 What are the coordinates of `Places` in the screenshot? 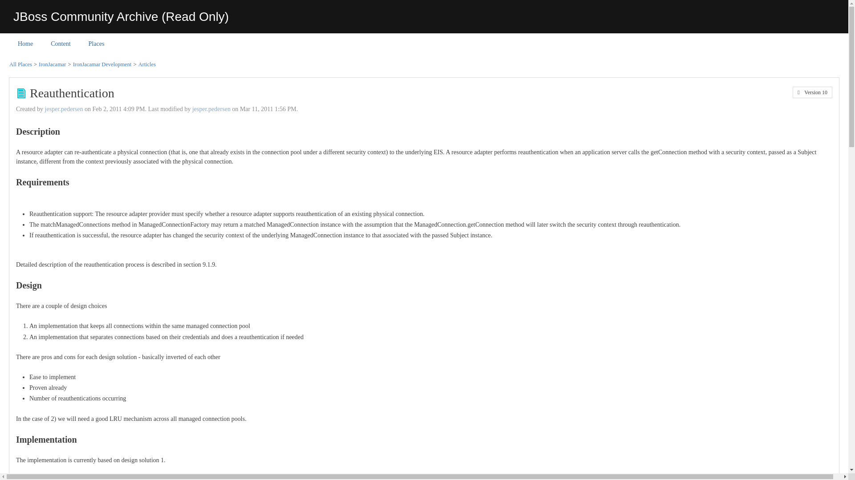 It's located at (96, 44).